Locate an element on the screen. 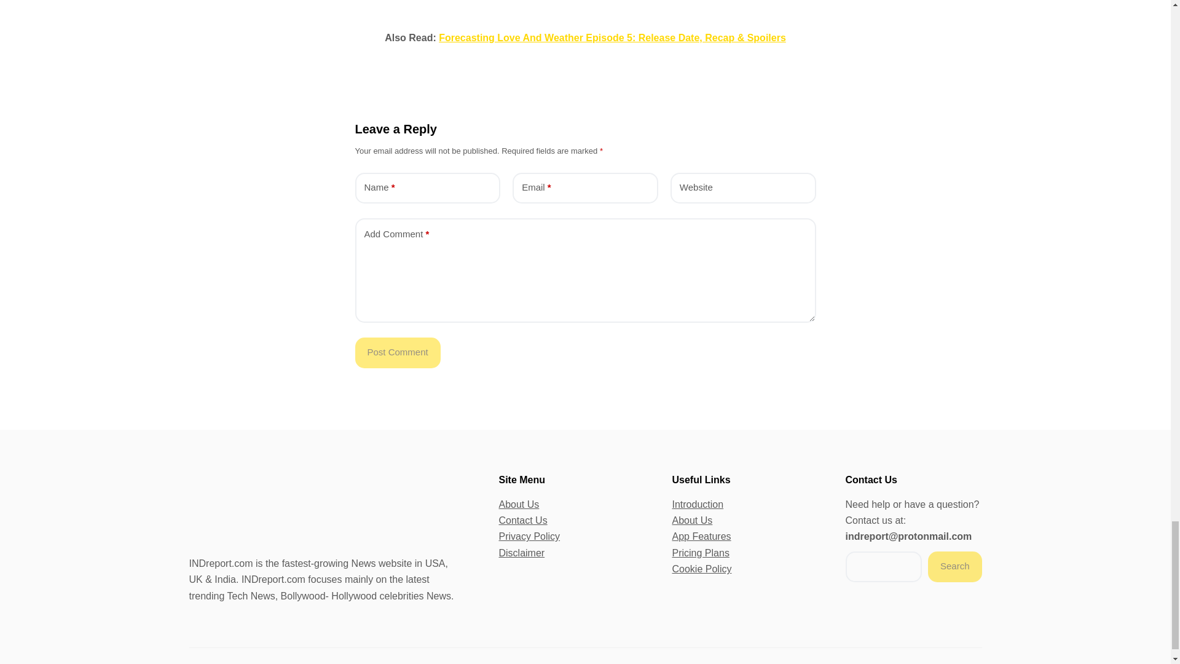  Advertisement is located at coordinates (585, 5).